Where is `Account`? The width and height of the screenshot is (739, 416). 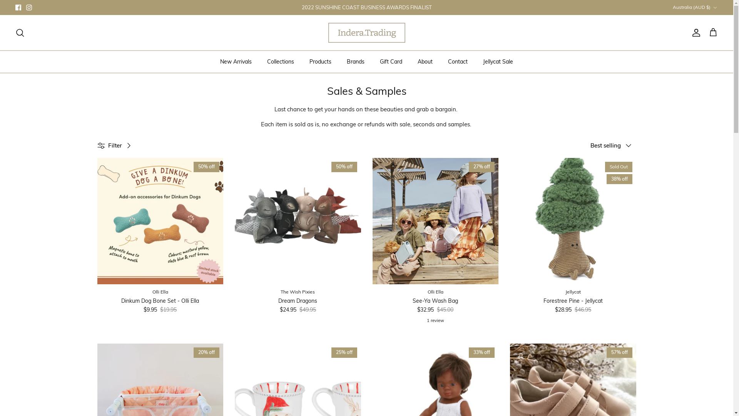
Account is located at coordinates (695, 33).